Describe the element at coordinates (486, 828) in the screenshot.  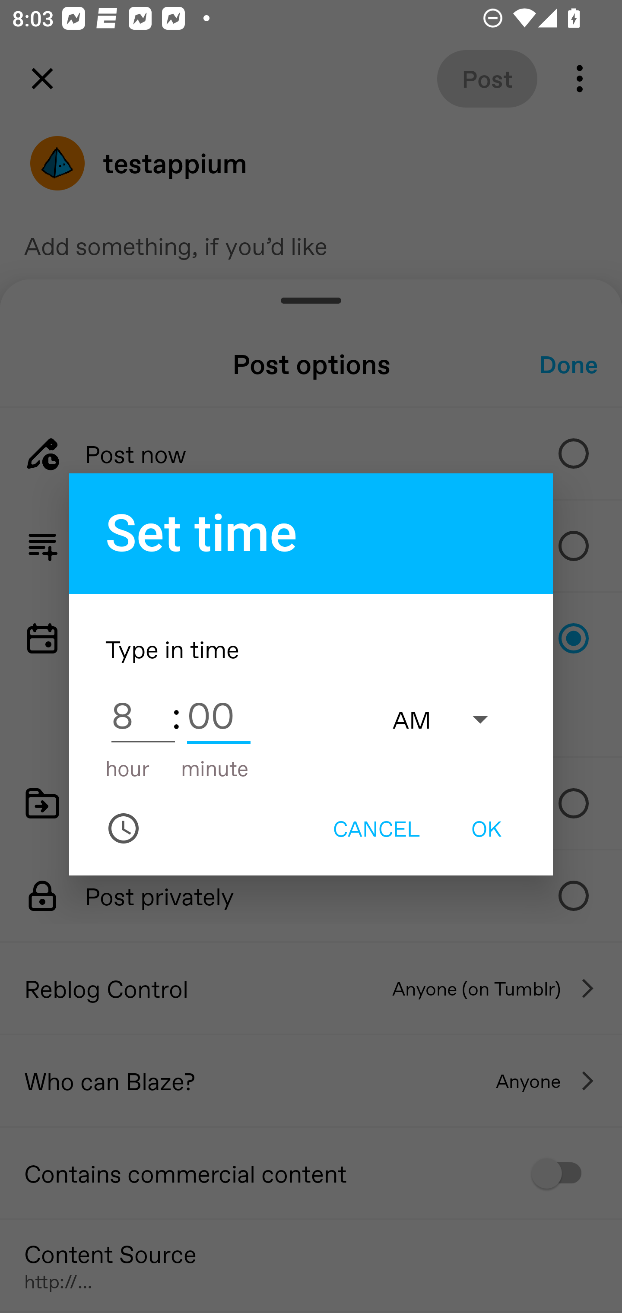
I see `OK` at that location.